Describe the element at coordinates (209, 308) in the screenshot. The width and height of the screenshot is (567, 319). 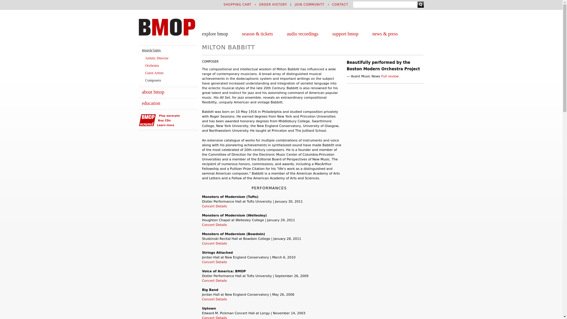
I see `Uptown` at that location.